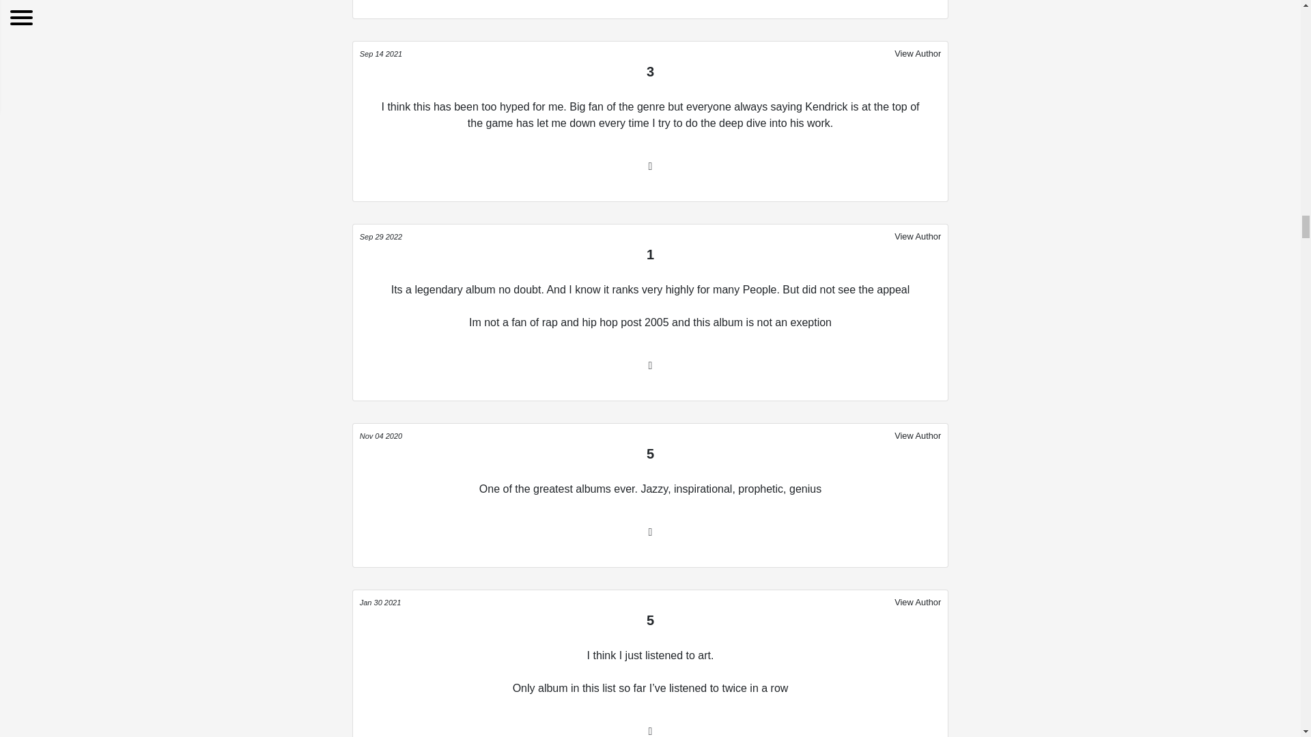 The height and width of the screenshot is (737, 1311). Describe the element at coordinates (918, 53) in the screenshot. I see `View Author` at that location.